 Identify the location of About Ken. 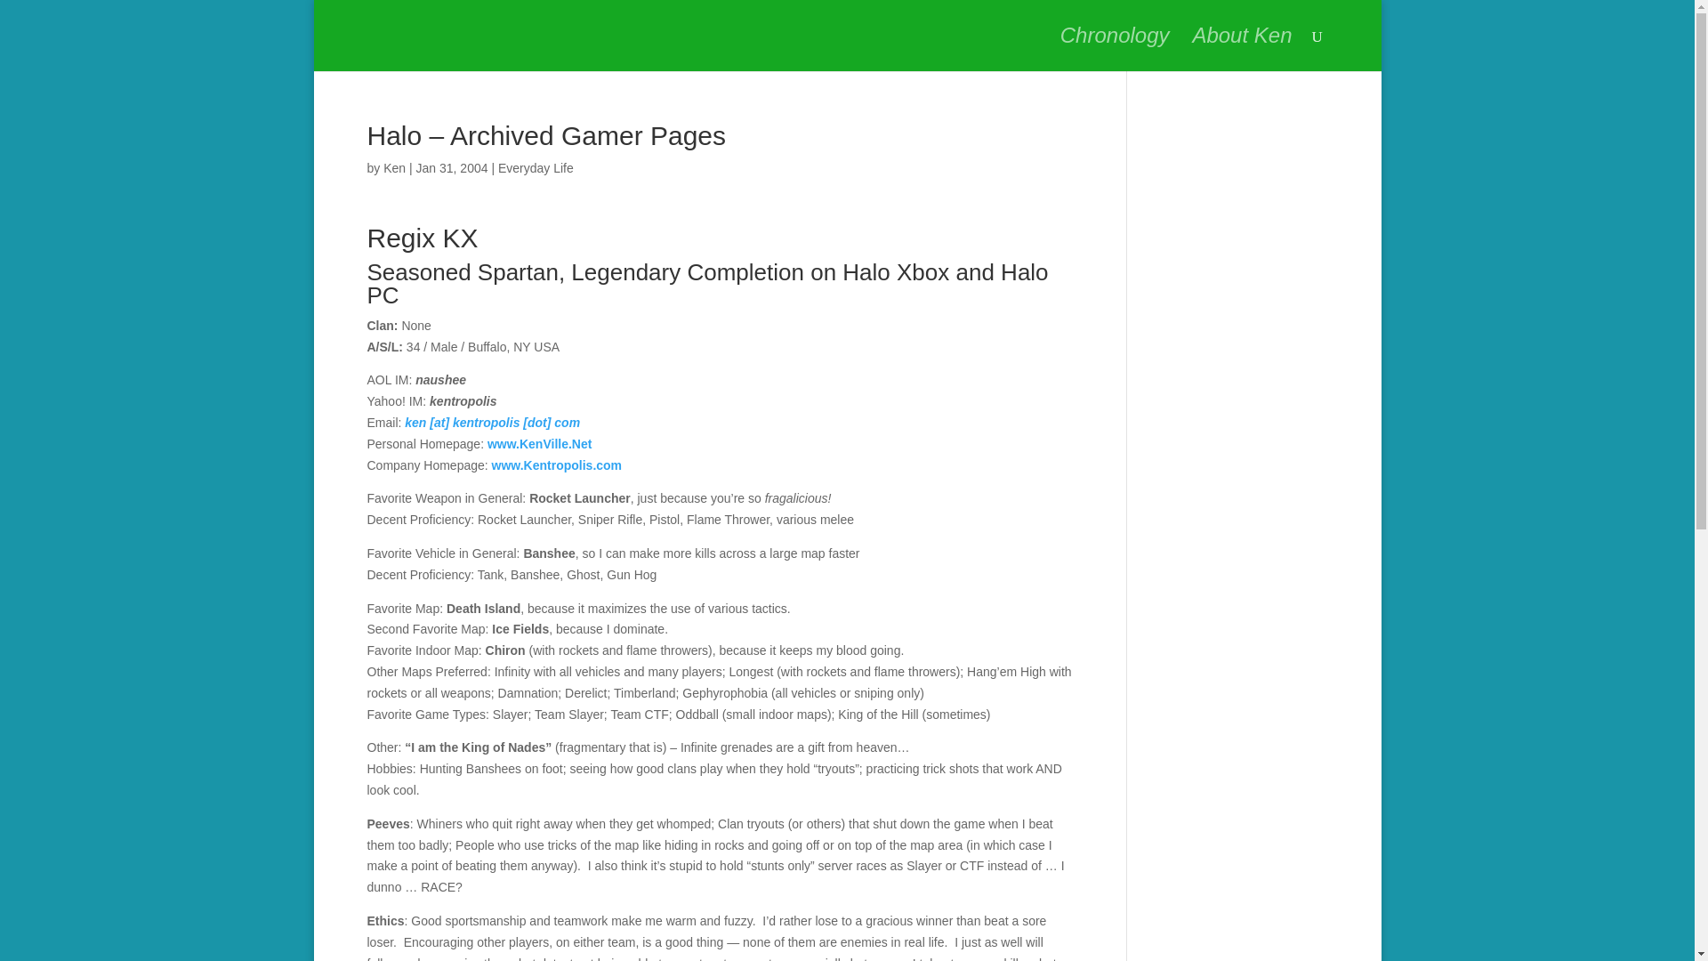
(1242, 50).